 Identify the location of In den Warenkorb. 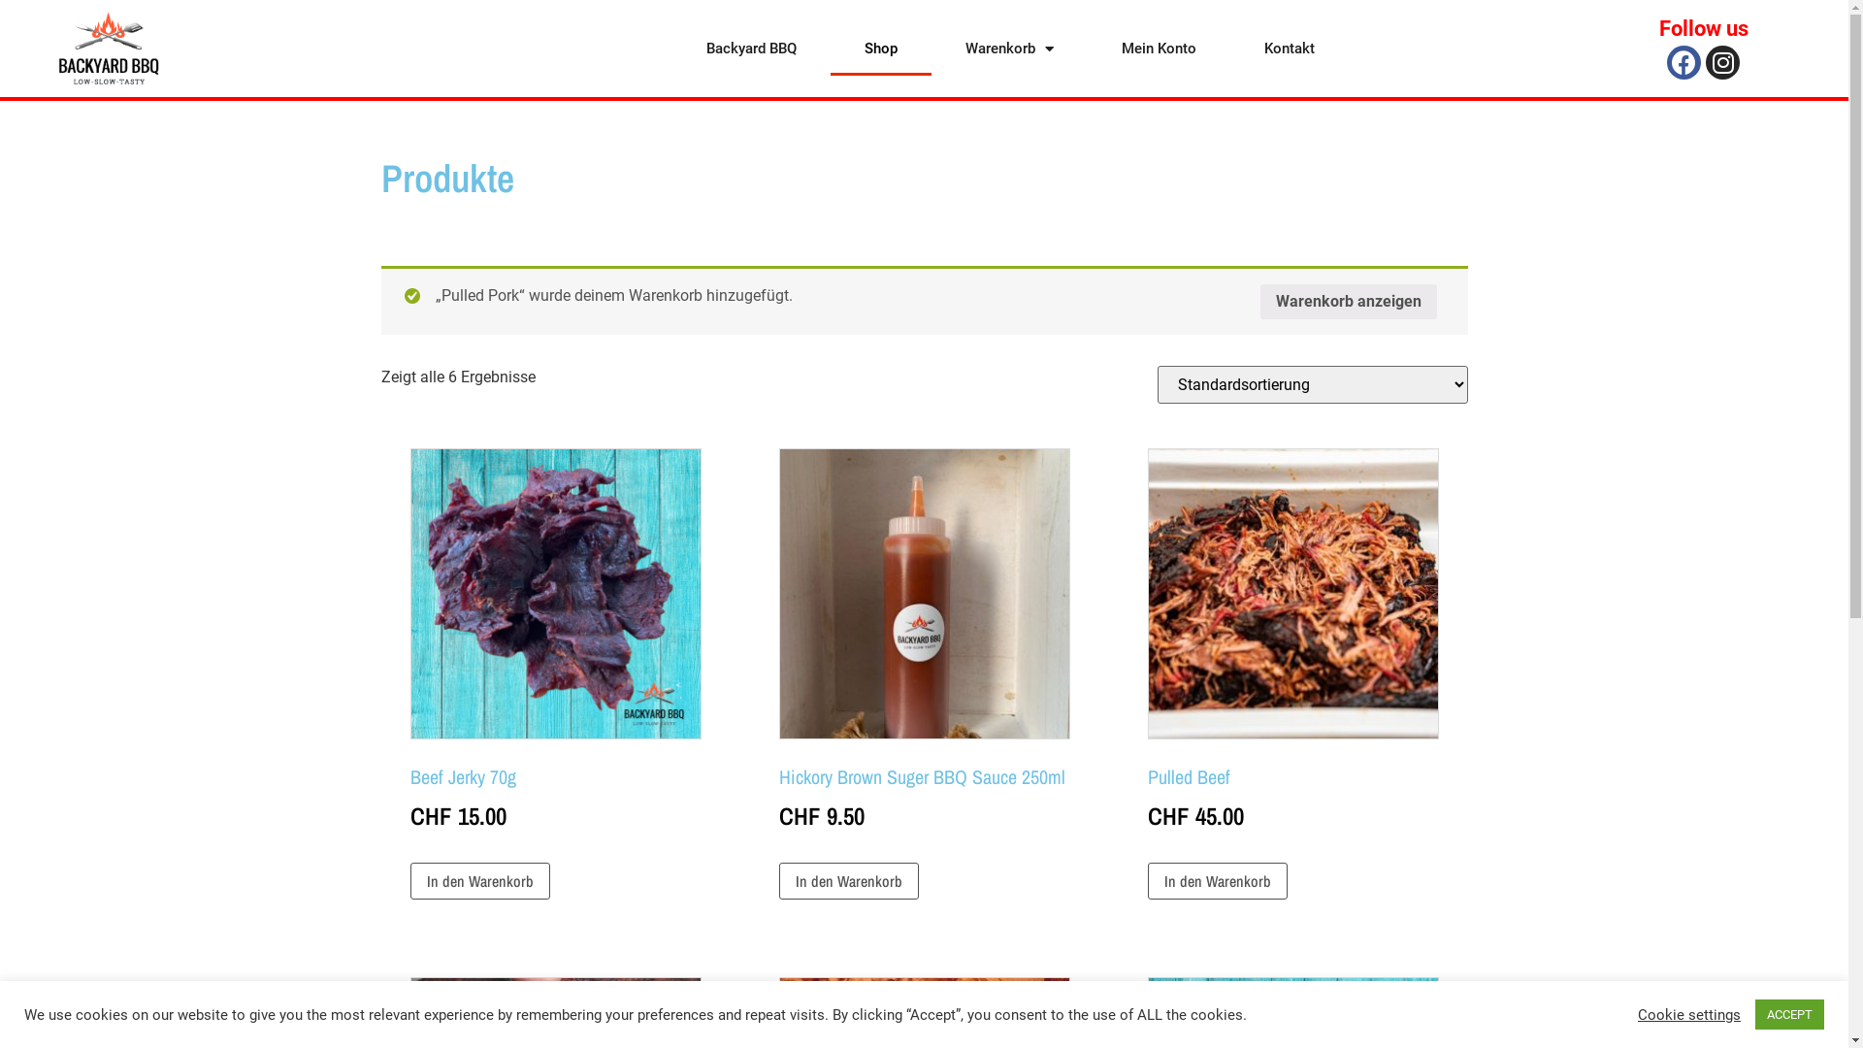
(848, 881).